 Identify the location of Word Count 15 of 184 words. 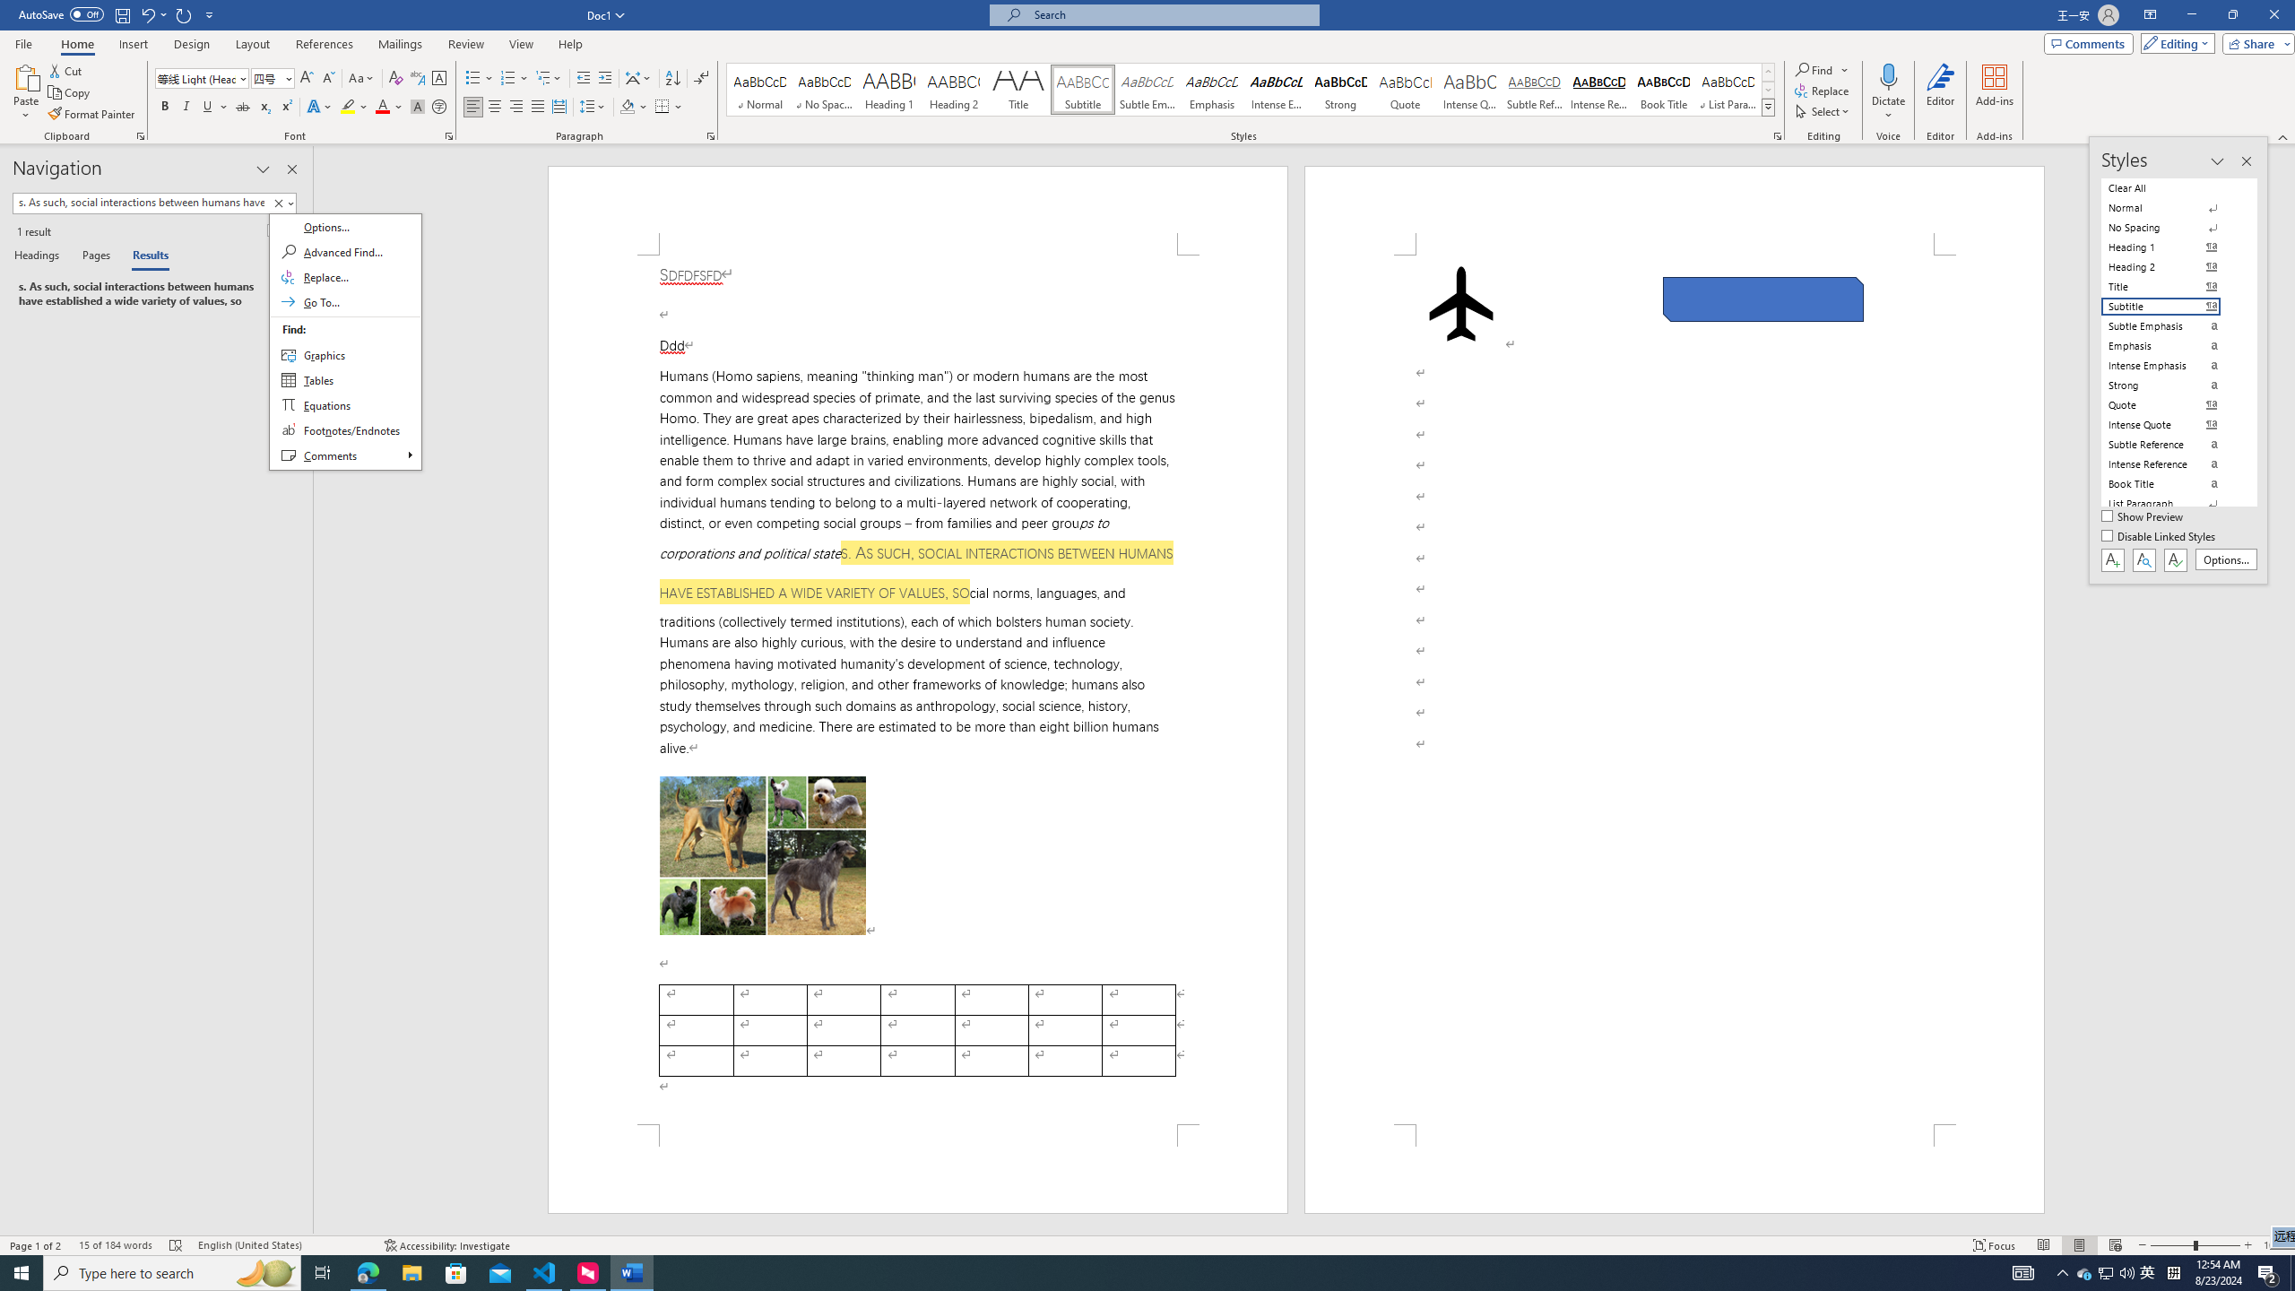
(116, 1245).